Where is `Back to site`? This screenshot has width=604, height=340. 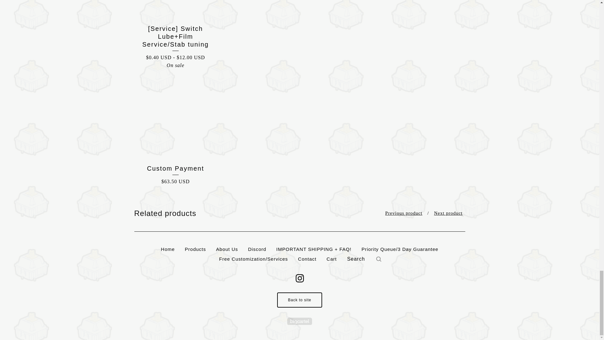
Back to site is located at coordinates (299, 300).